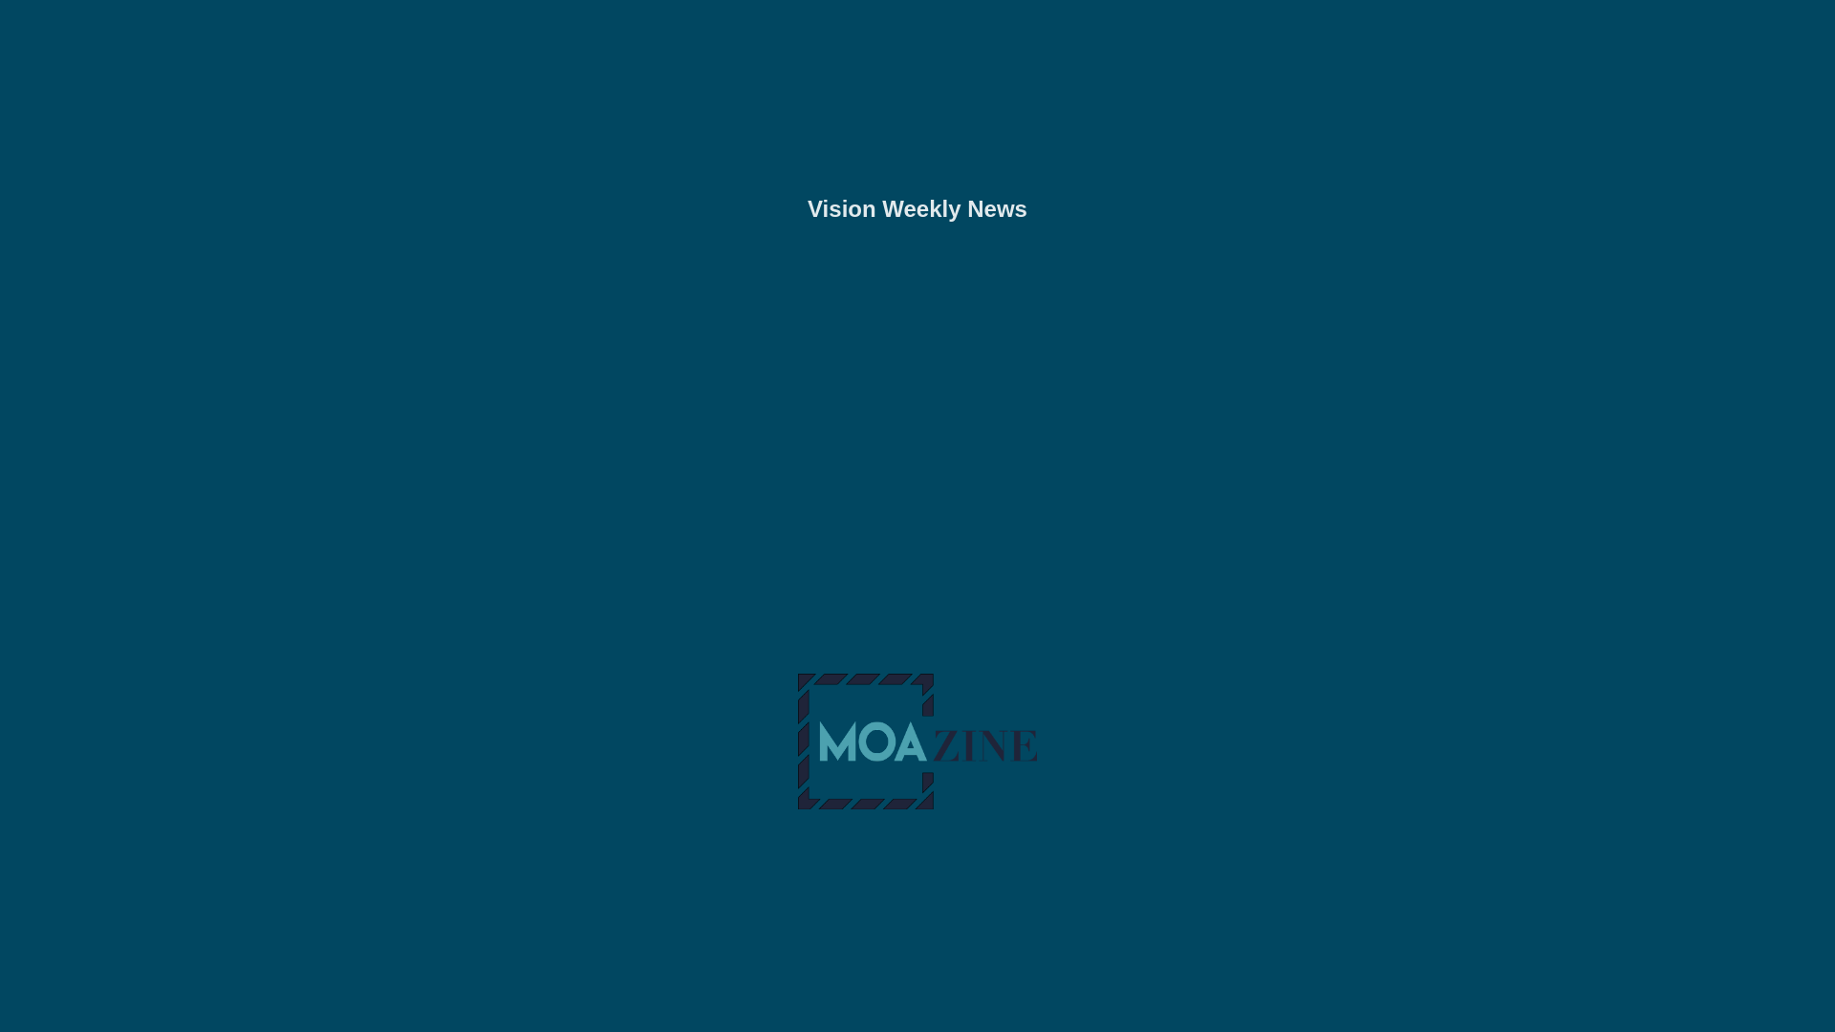 The height and width of the screenshot is (1032, 1835). Describe the element at coordinates (1019, 1011) in the screenshot. I see `Zoom In` at that location.